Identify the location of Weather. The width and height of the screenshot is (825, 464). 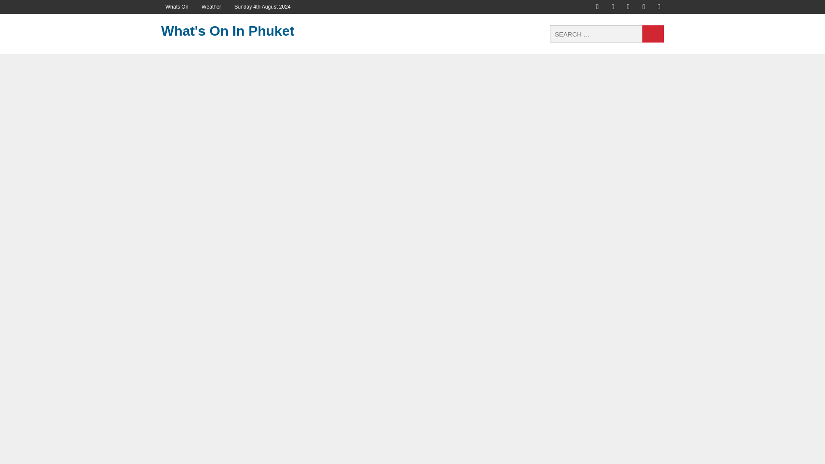
(211, 7).